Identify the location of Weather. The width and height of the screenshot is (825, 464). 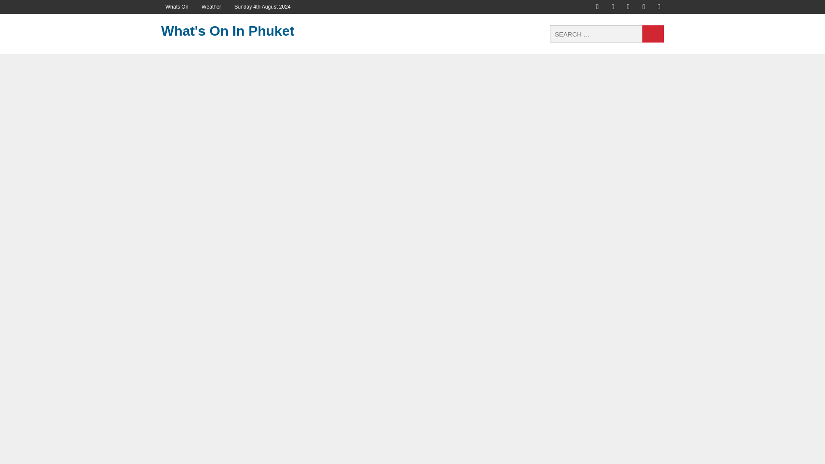
(211, 7).